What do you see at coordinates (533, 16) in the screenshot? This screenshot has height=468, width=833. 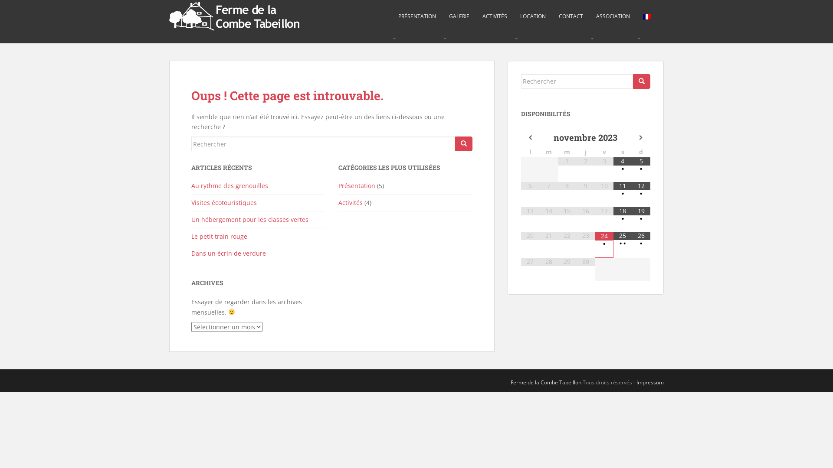 I see `LOCATION` at bounding box center [533, 16].